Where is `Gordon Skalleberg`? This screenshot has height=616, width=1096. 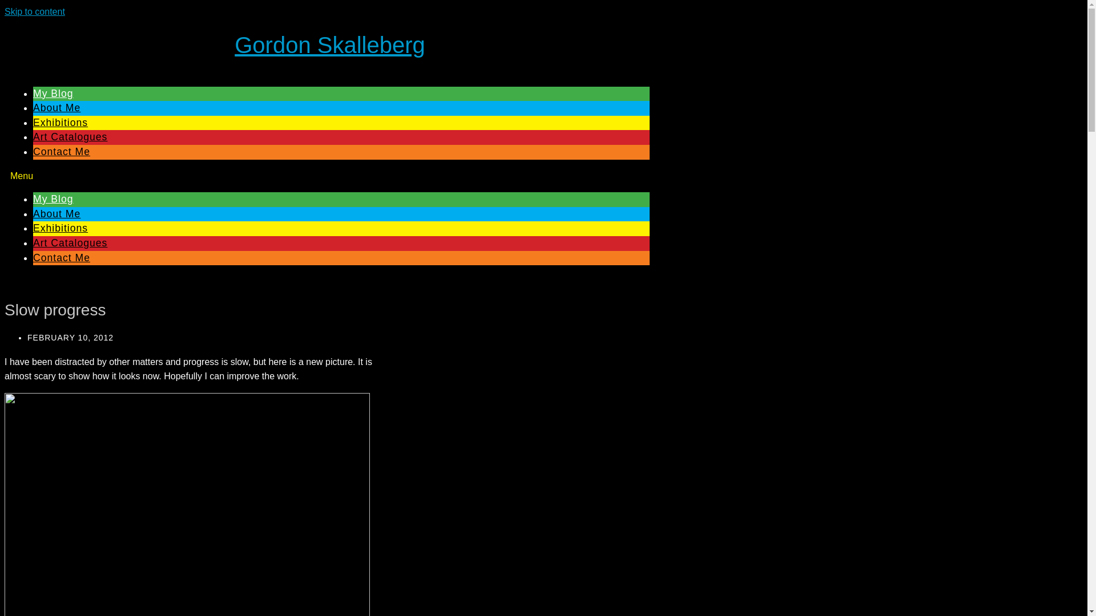
Gordon Skalleberg is located at coordinates (329, 45).